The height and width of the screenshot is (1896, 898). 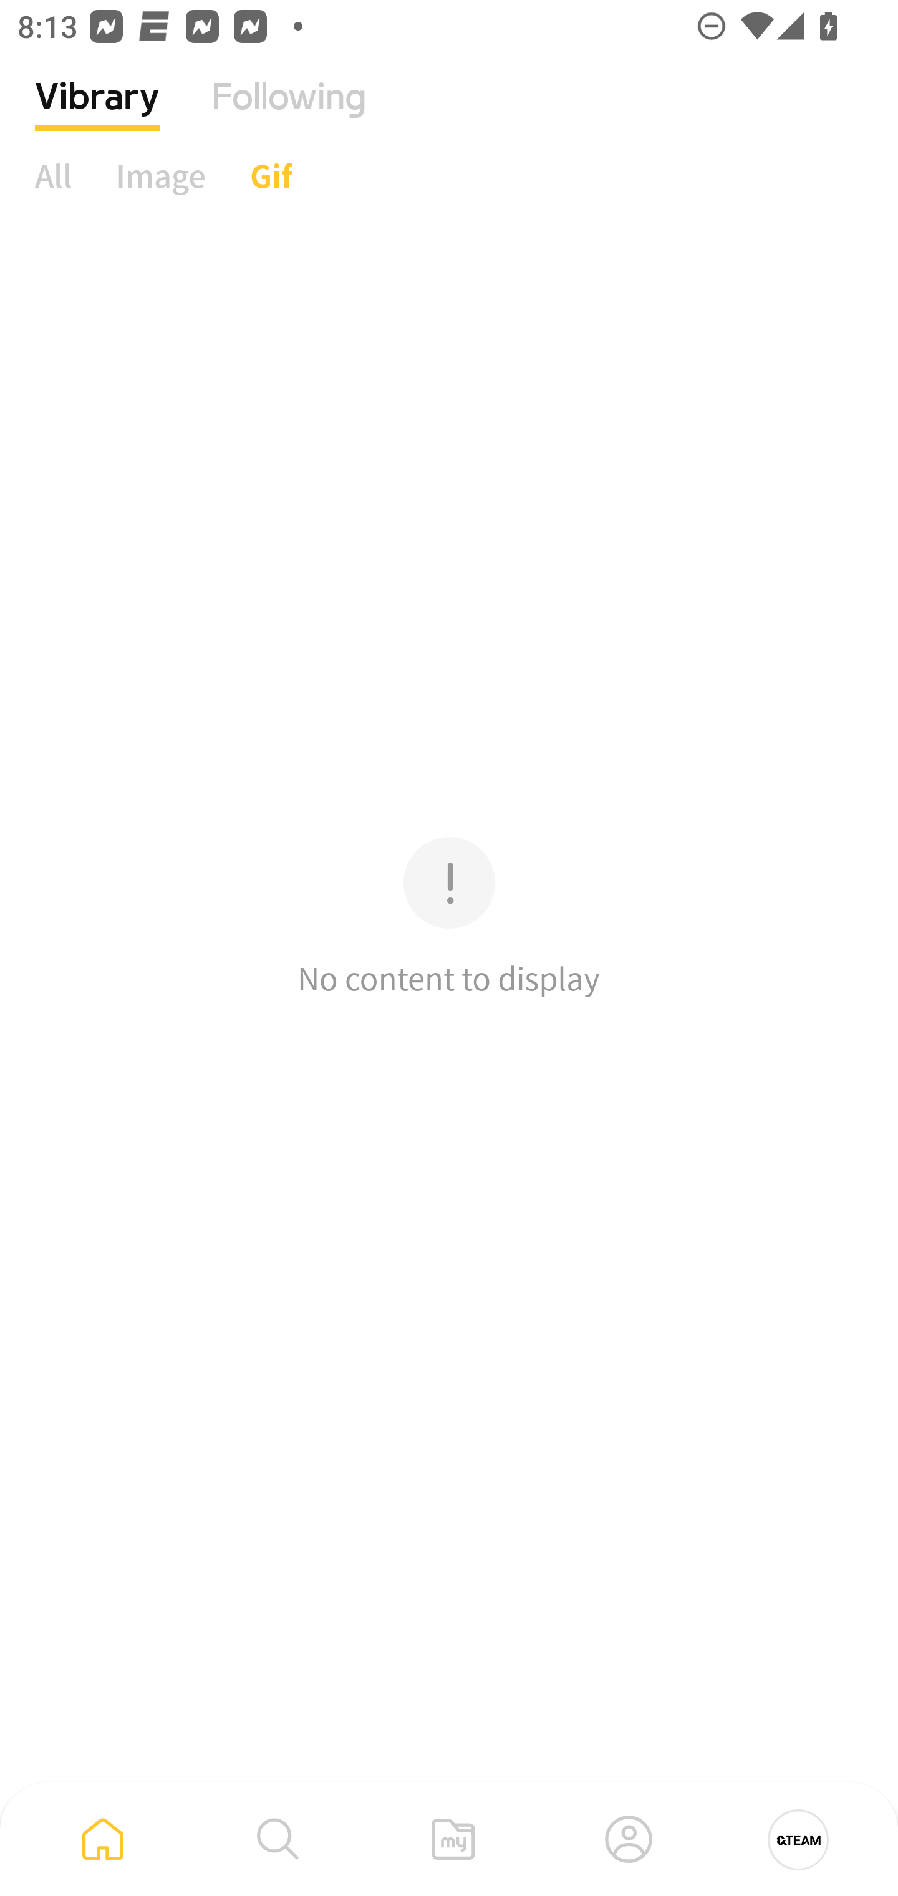 I want to click on Image, so click(x=161, y=175).